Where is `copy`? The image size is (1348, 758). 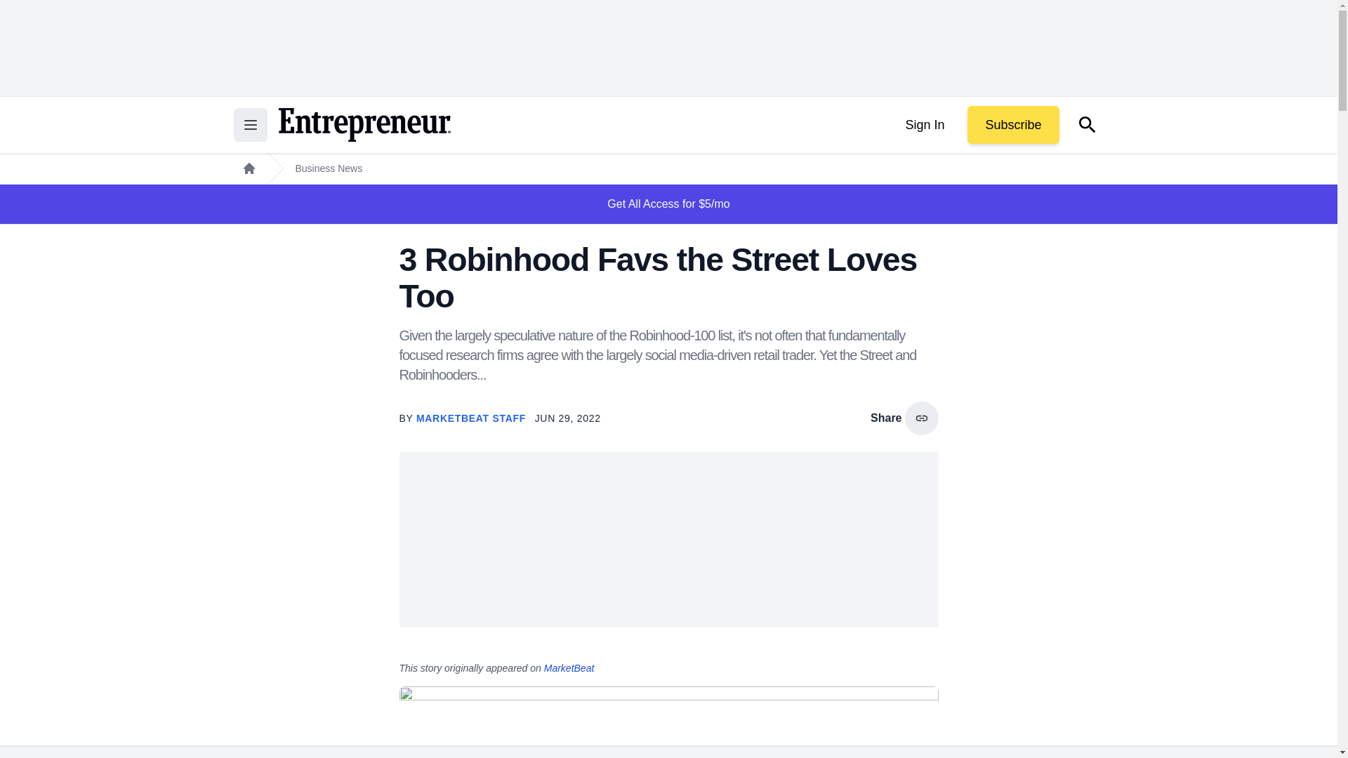
copy is located at coordinates (921, 418).